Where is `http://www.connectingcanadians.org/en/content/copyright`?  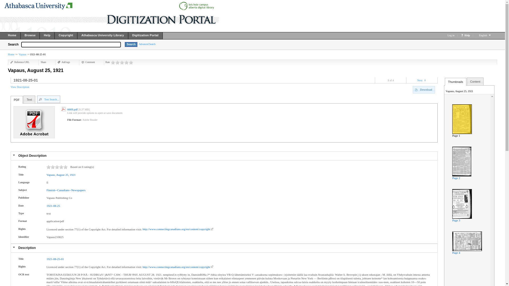
http://www.connectingcanadians.org/en/content/copyright is located at coordinates (179, 267).